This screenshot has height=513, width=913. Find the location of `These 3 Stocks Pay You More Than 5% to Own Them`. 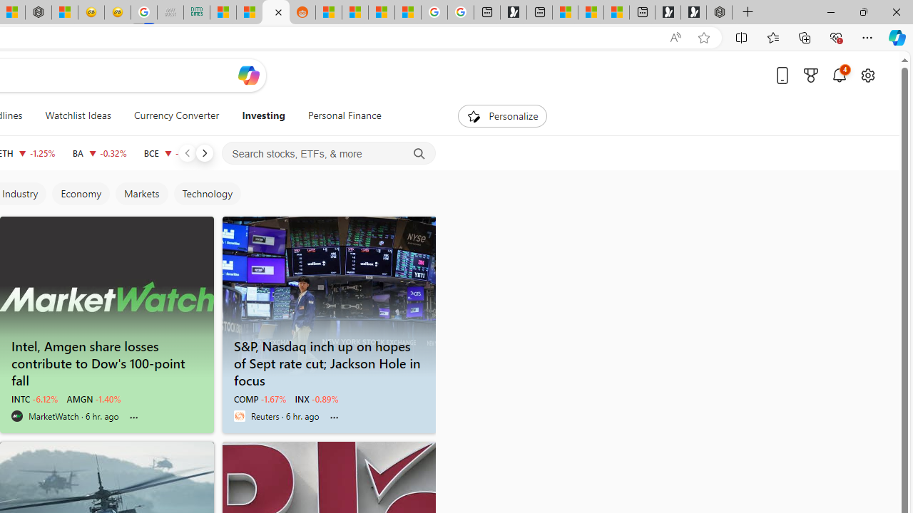

These 3 Stocks Pay You More Than 5% to Own Them is located at coordinates (616, 13).